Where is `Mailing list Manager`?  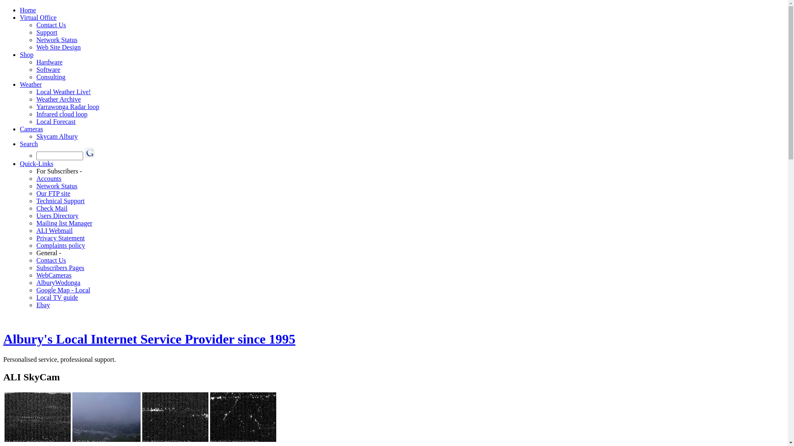
Mailing list Manager is located at coordinates (65, 223).